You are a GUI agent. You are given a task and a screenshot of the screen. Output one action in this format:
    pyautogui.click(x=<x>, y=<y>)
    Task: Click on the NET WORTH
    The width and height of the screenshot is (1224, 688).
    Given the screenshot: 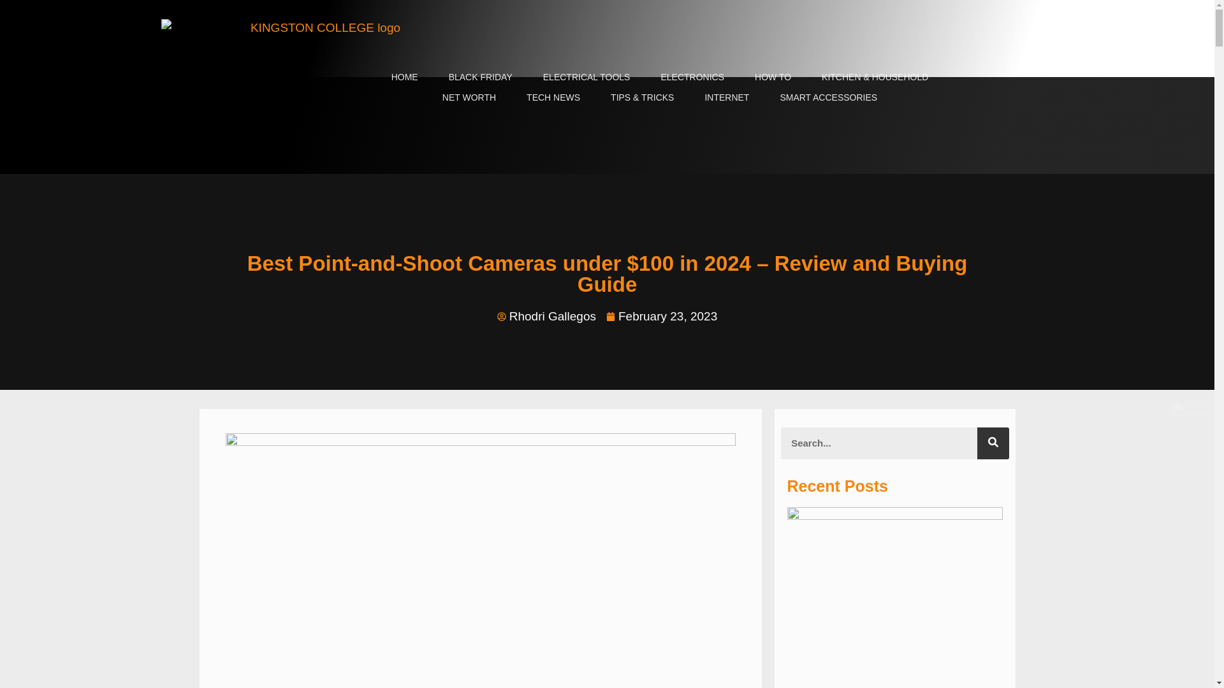 What is the action you would take?
    pyautogui.click(x=469, y=97)
    